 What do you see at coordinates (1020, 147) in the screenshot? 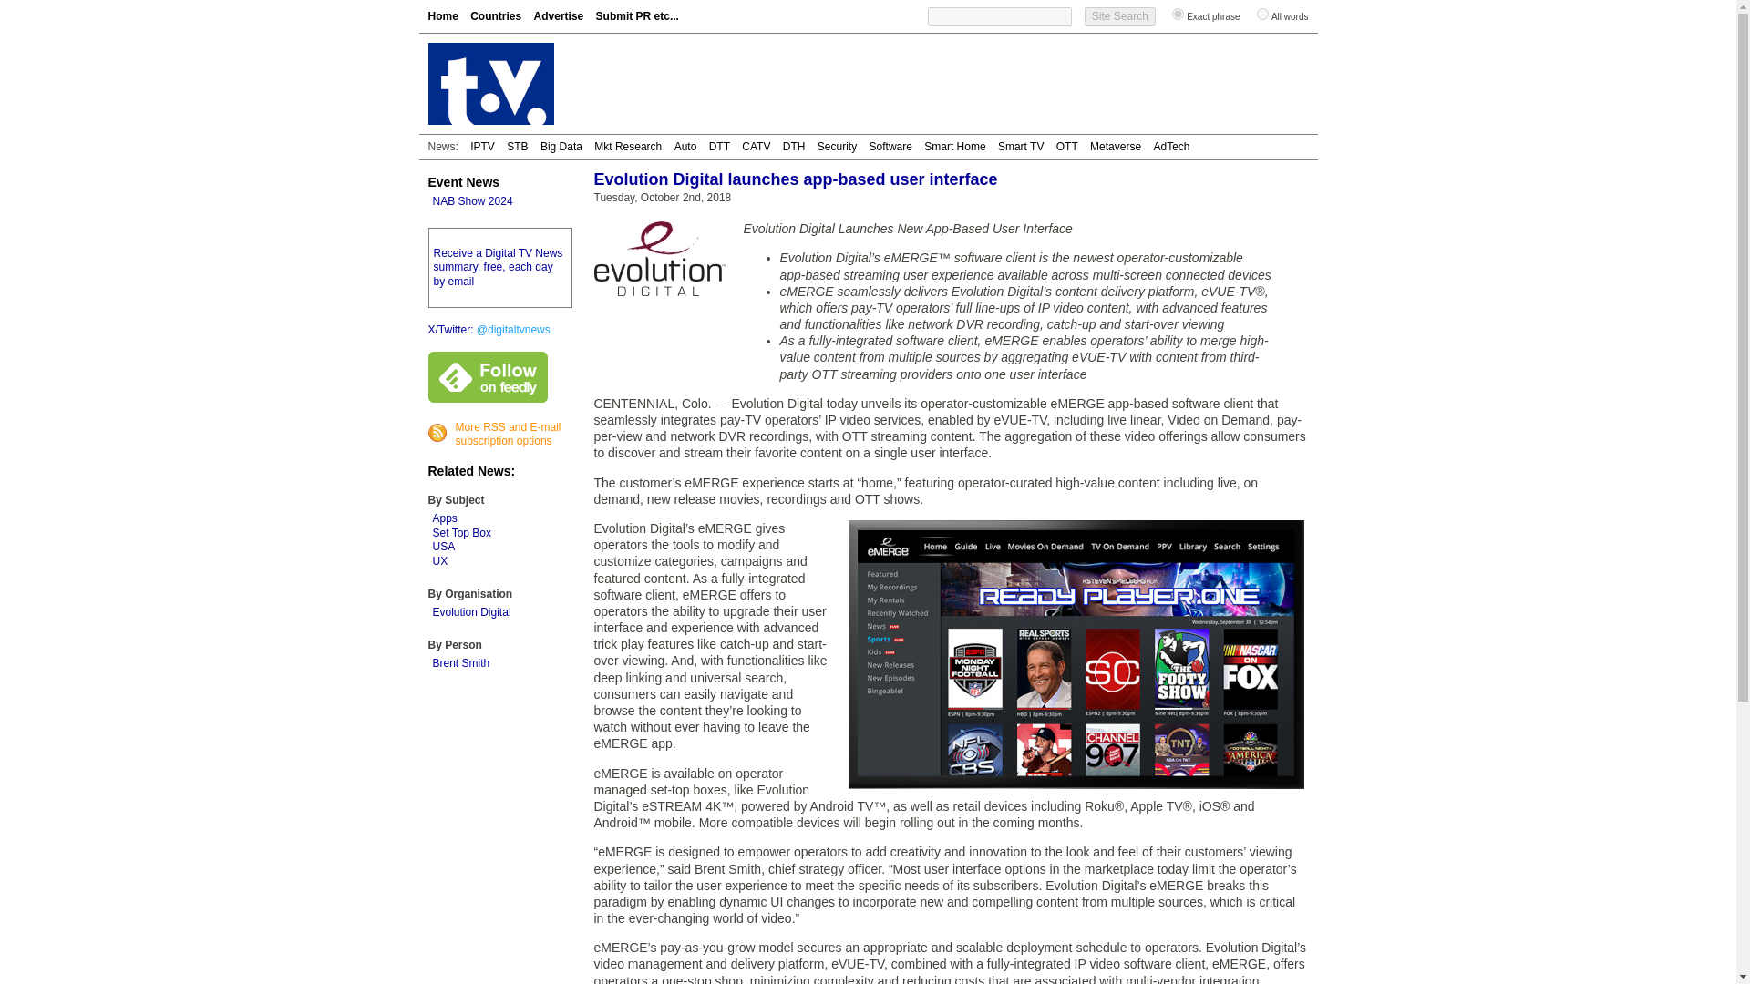
I see `Smart TV News` at bounding box center [1020, 147].